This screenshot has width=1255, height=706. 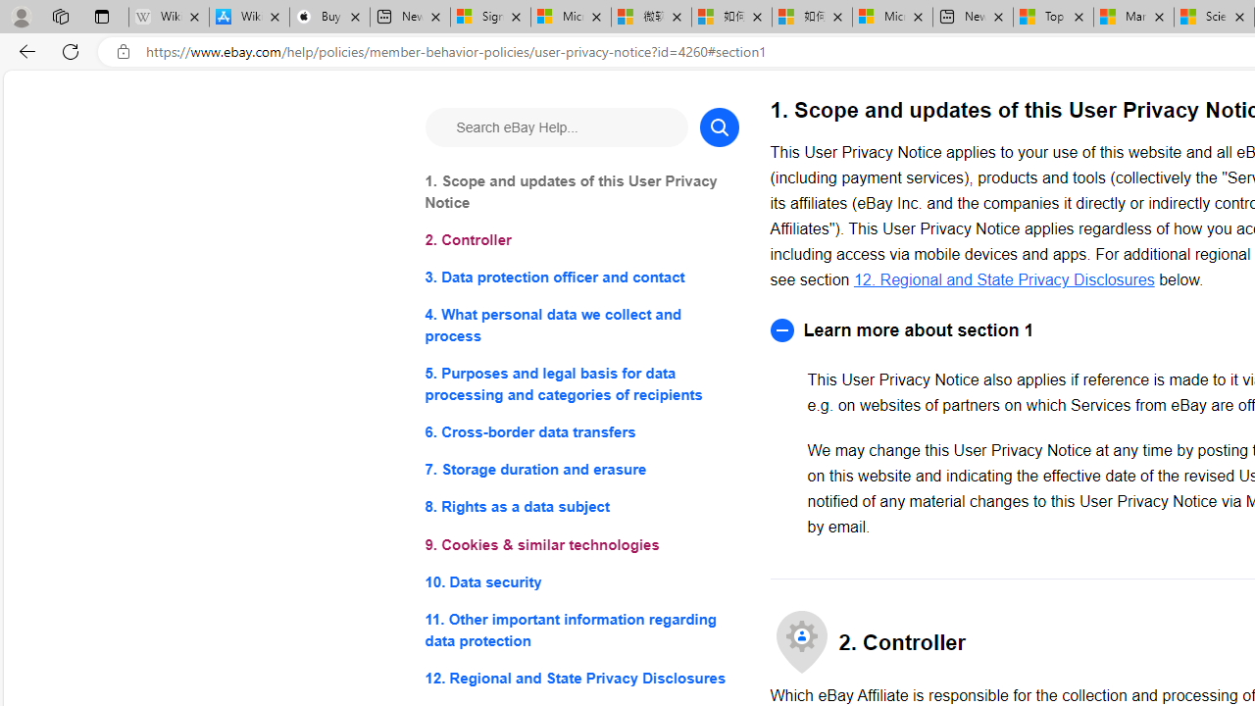 What do you see at coordinates (580, 677) in the screenshot?
I see `12. Regional and State Privacy Disclosures` at bounding box center [580, 677].